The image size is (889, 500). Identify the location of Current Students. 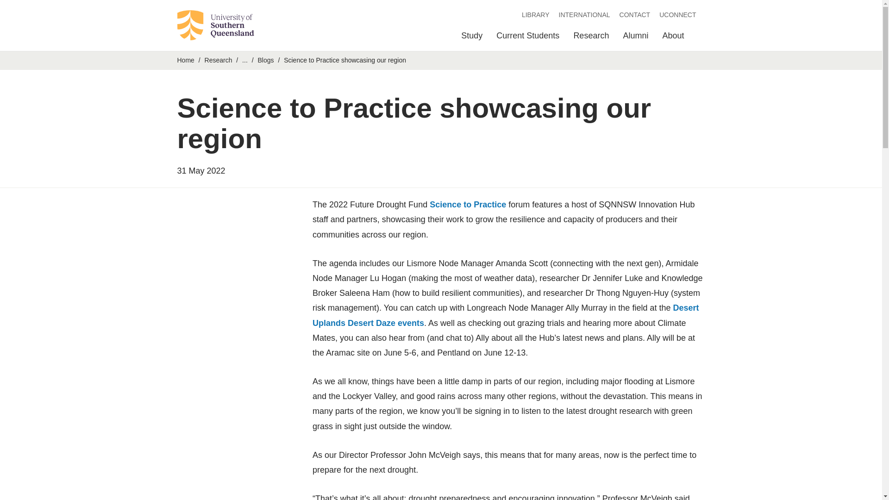
(528, 38).